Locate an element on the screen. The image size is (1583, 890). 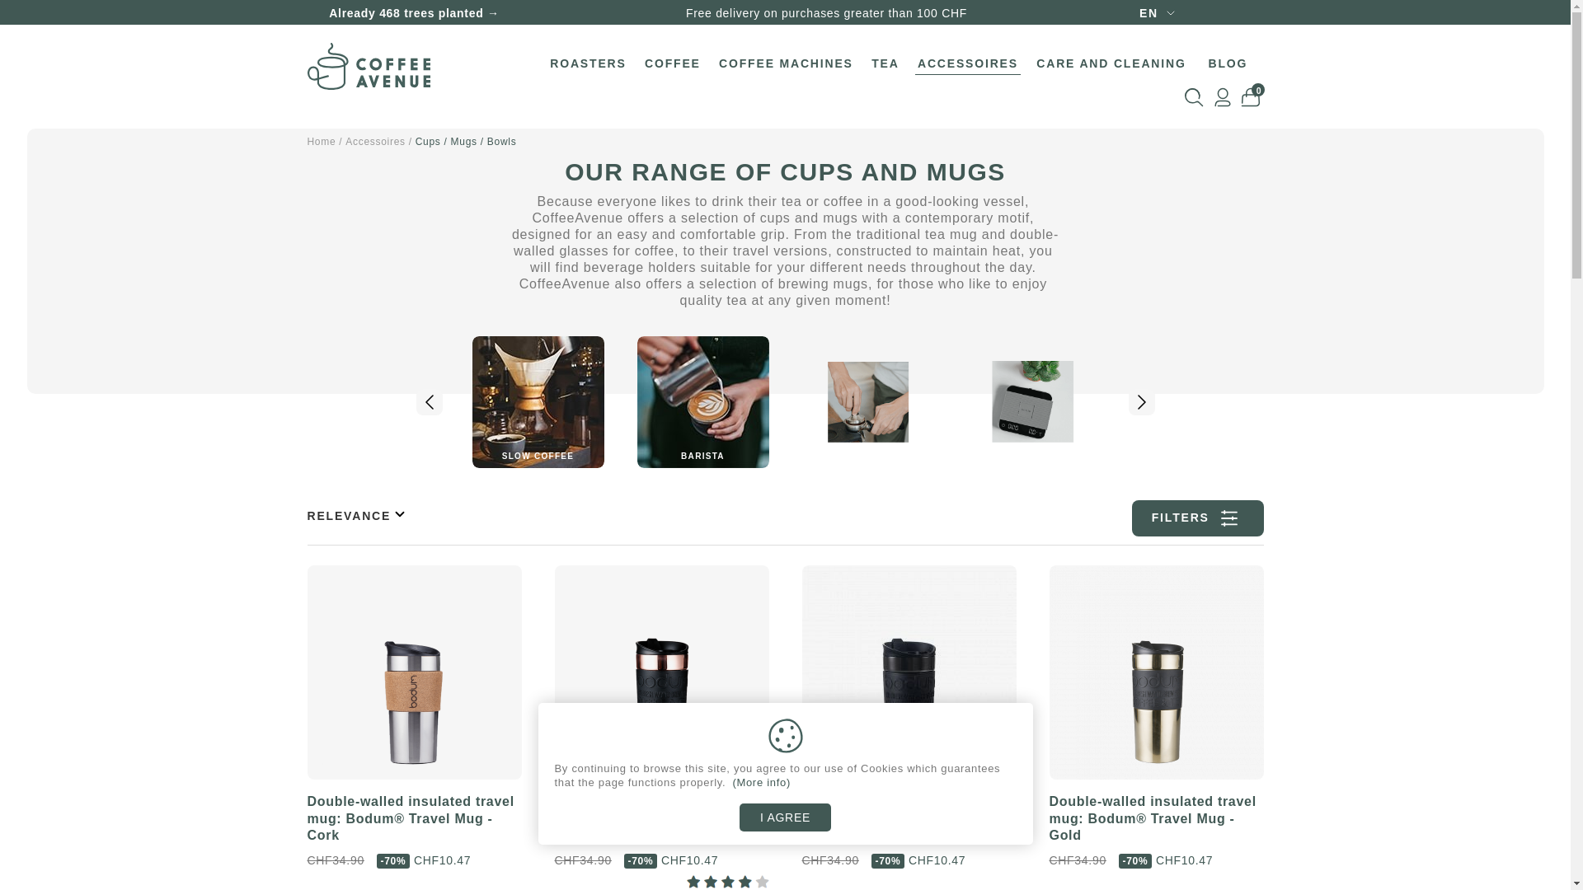
Home is located at coordinates (322, 142).